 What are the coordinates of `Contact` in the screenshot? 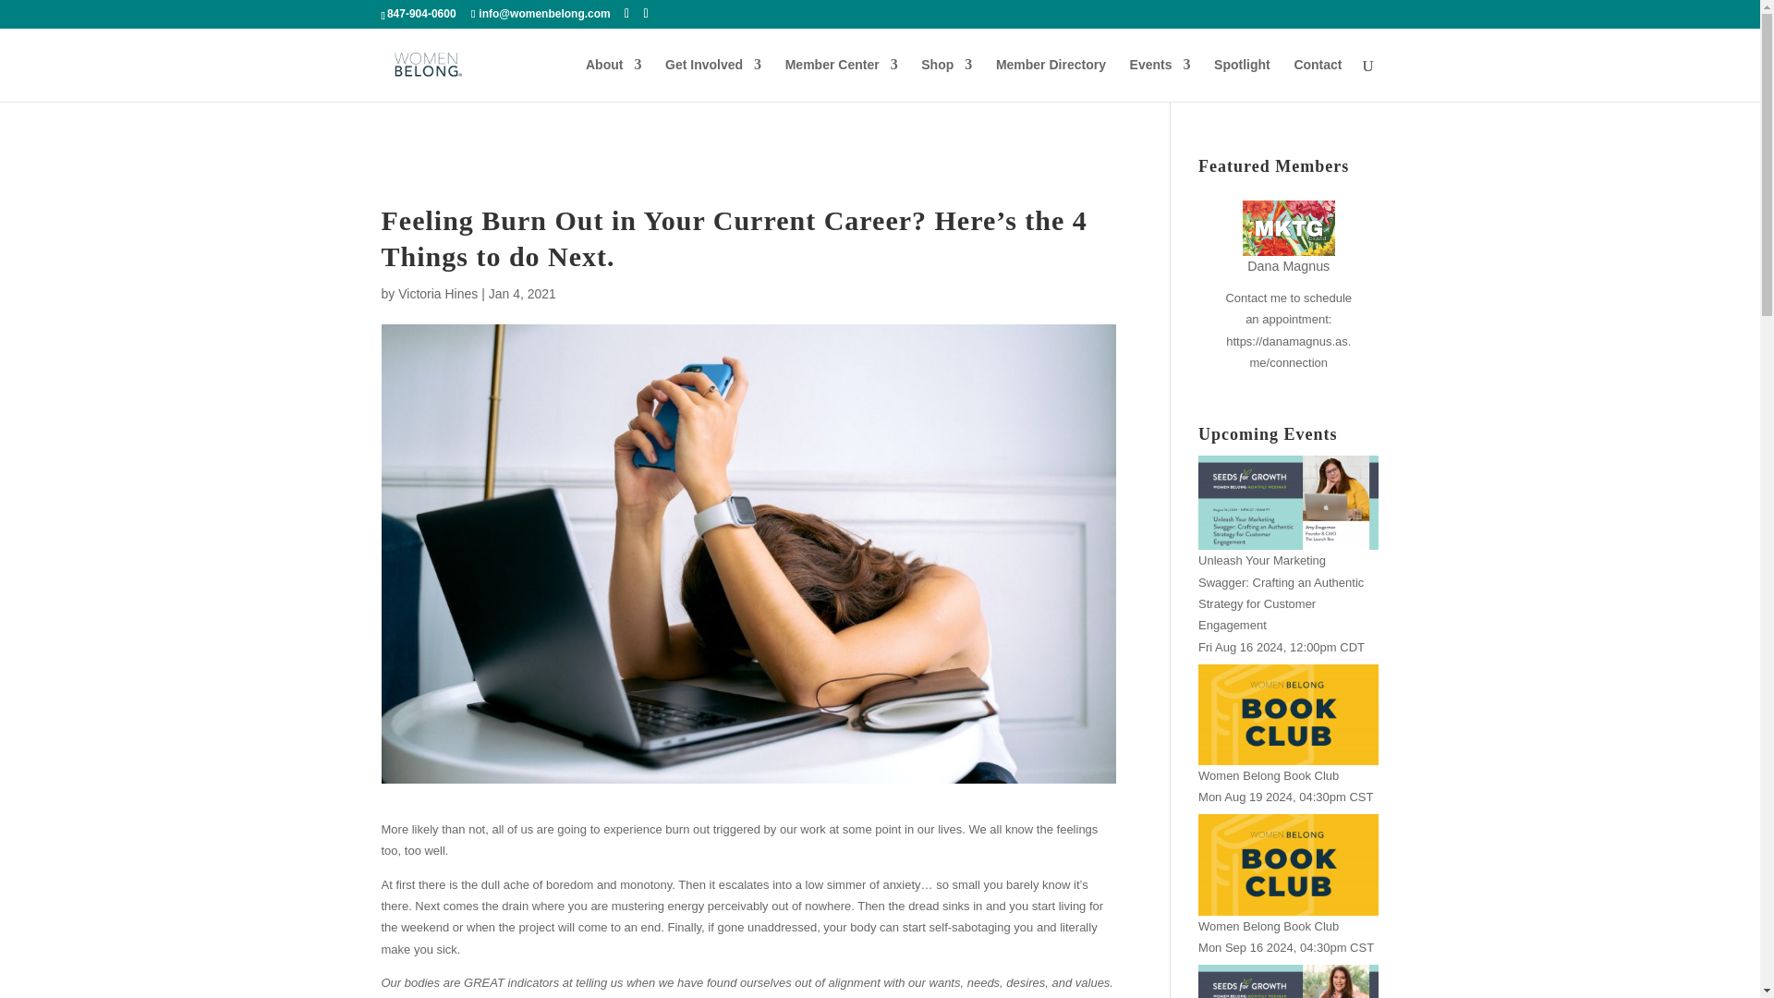 It's located at (1317, 79).